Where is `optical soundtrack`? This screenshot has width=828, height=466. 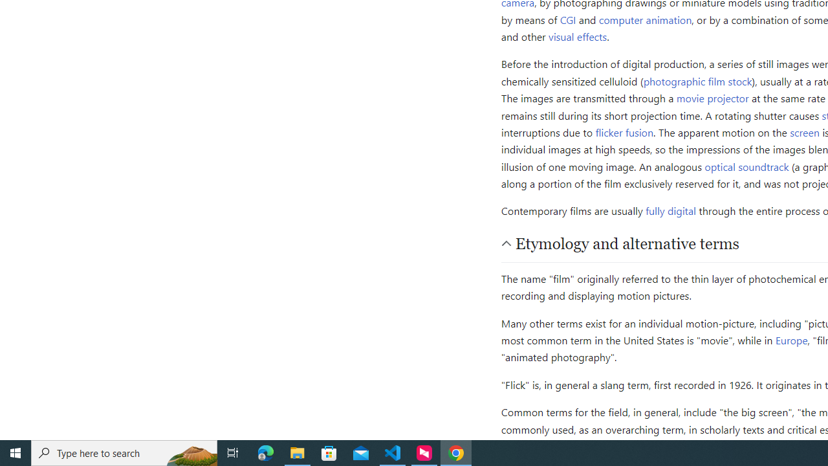
optical soundtrack is located at coordinates (746, 166).